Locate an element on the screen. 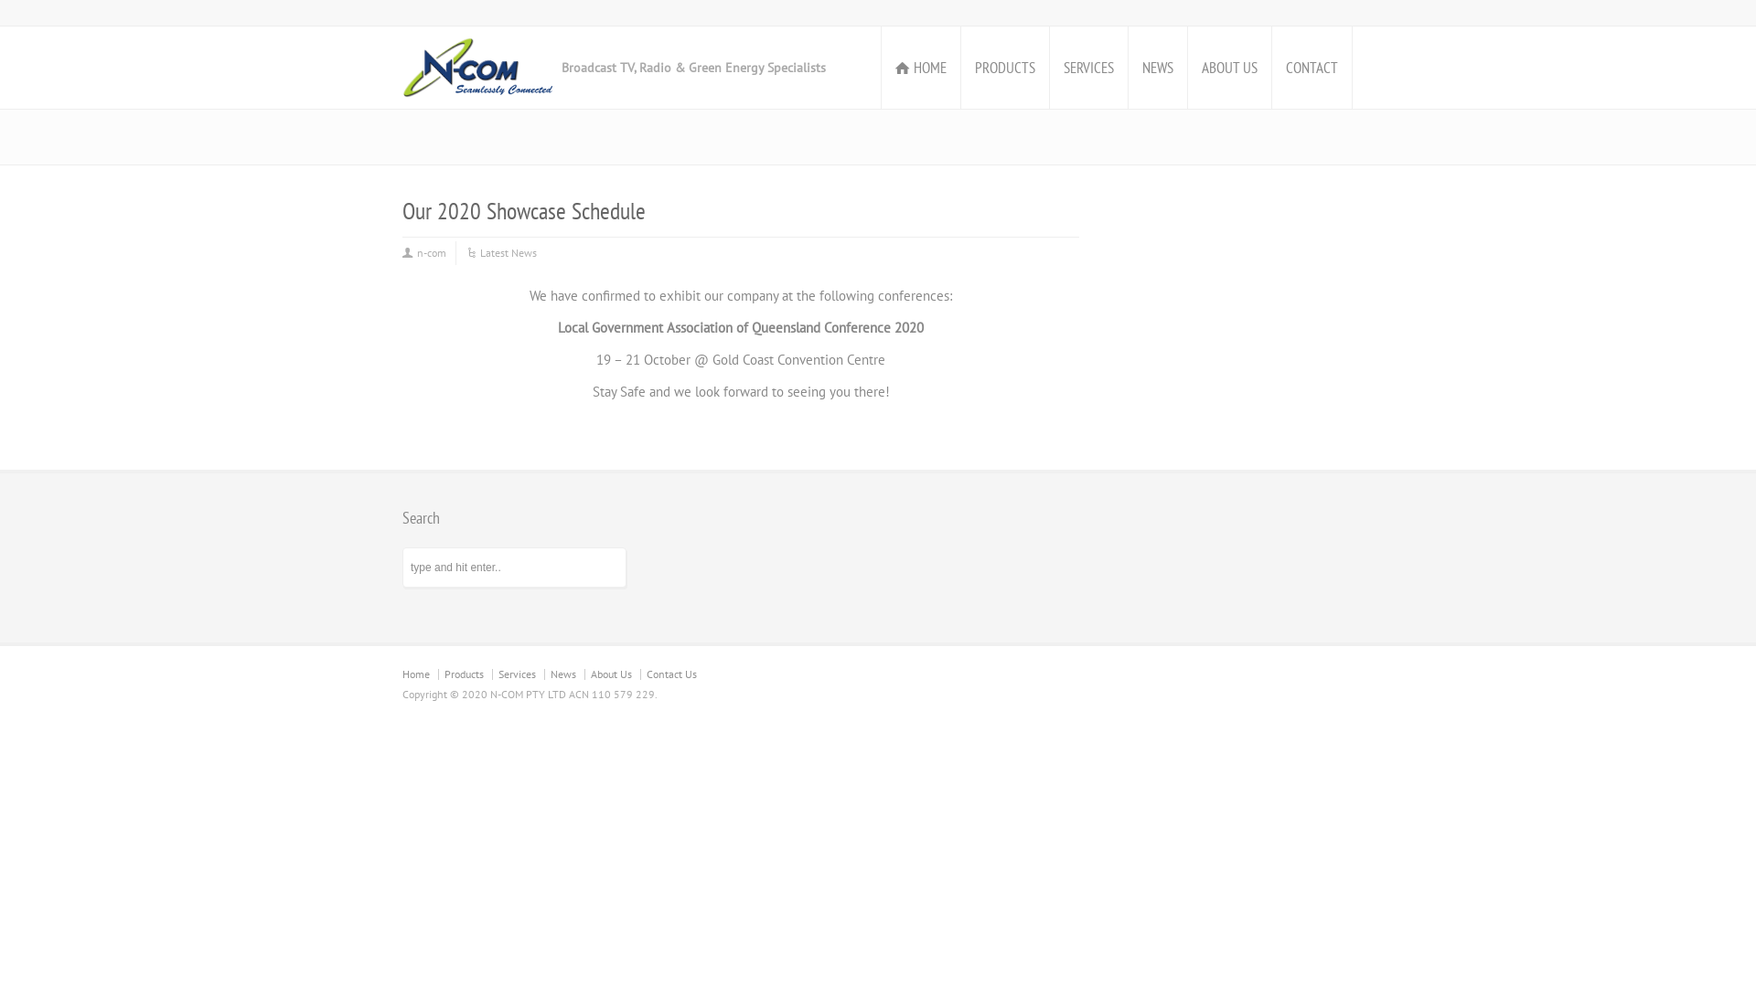 The width and height of the screenshot is (1756, 987). n-com is located at coordinates (432, 253).